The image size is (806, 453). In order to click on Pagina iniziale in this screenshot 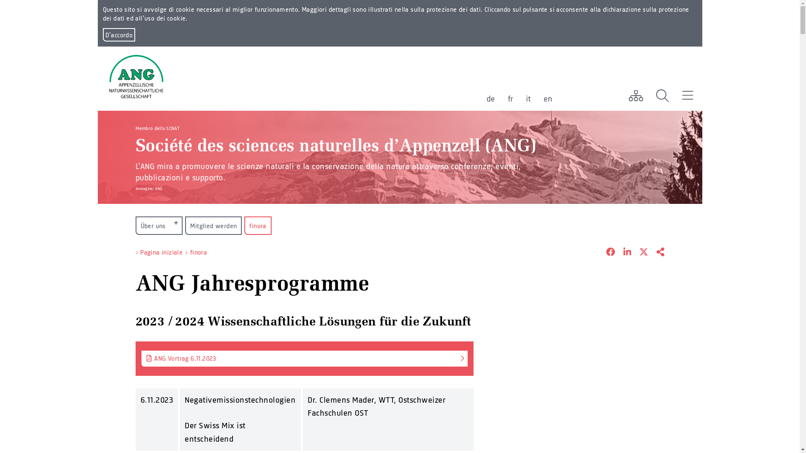, I will do `click(161, 253)`.